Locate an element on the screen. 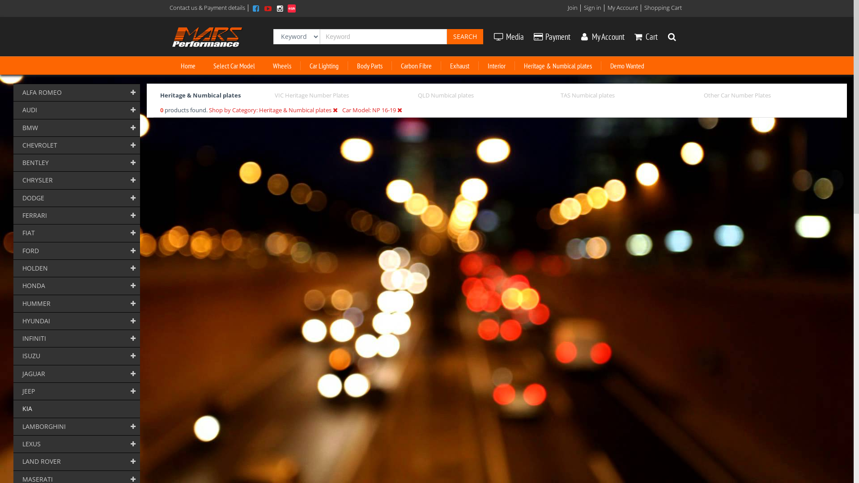 Image resolution: width=859 pixels, height=483 pixels. Exhaust is located at coordinates (460, 66).